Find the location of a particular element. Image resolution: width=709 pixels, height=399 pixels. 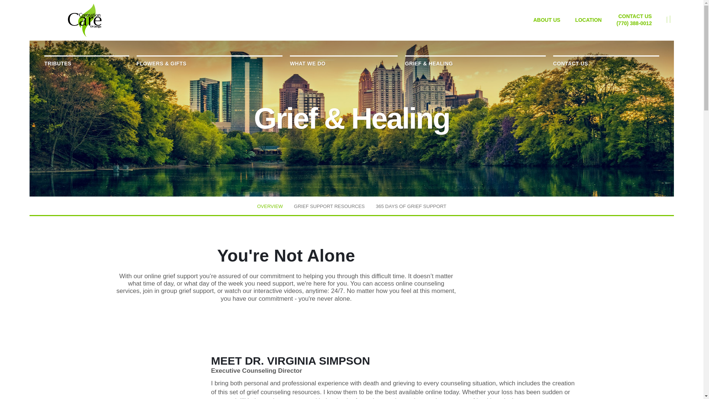

CONTACT US is located at coordinates (635, 16).